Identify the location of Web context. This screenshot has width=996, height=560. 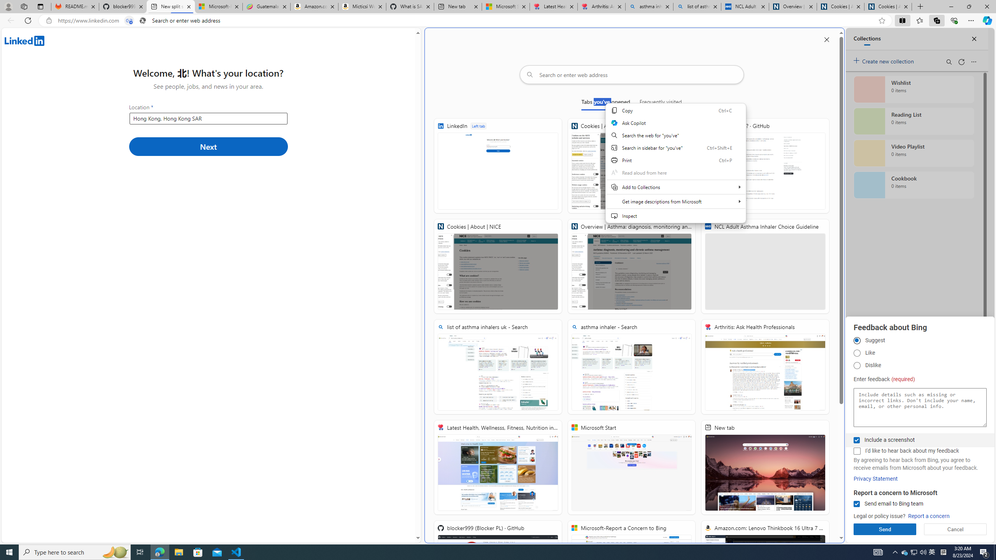
(675, 168).